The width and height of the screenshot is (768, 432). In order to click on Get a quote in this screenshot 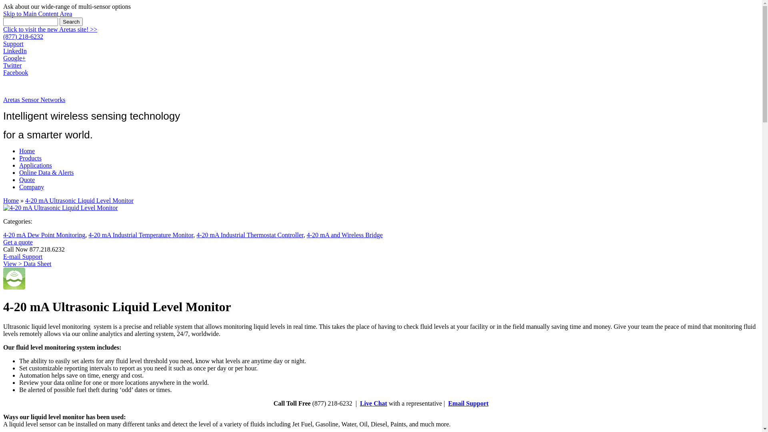, I will do `click(18, 242)`.